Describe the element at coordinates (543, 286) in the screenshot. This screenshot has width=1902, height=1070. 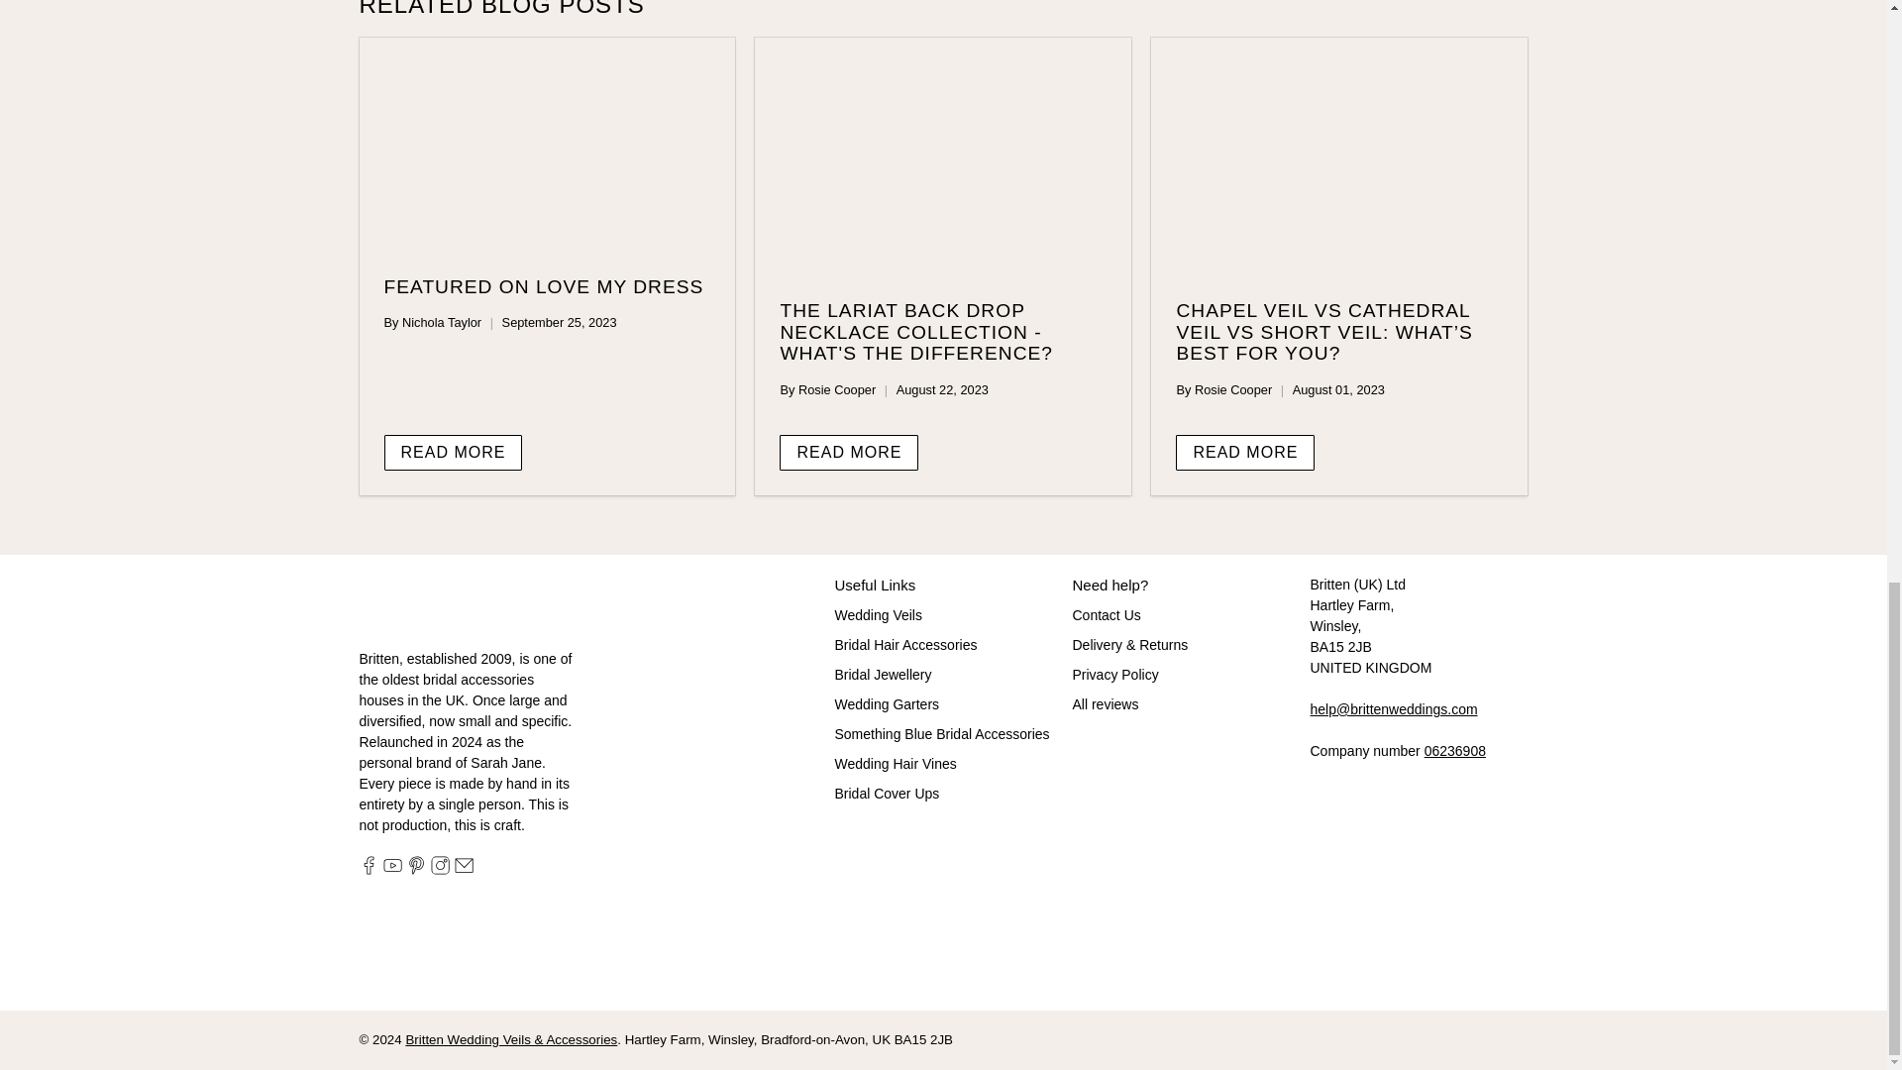
I see `Featured on Love My Dress` at that location.